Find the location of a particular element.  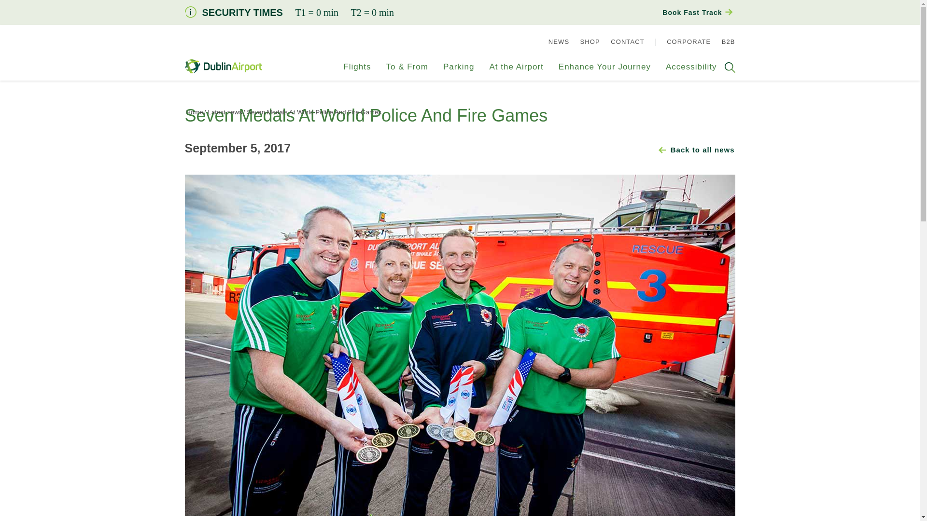

Flights is located at coordinates (357, 71).